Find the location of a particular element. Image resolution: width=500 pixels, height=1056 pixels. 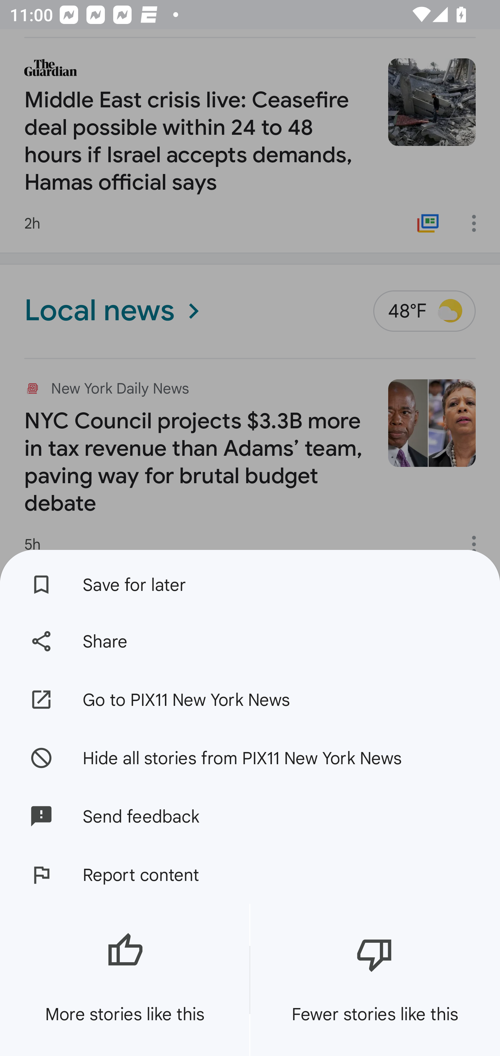

Fewer stories like this is located at coordinates (375, 980).